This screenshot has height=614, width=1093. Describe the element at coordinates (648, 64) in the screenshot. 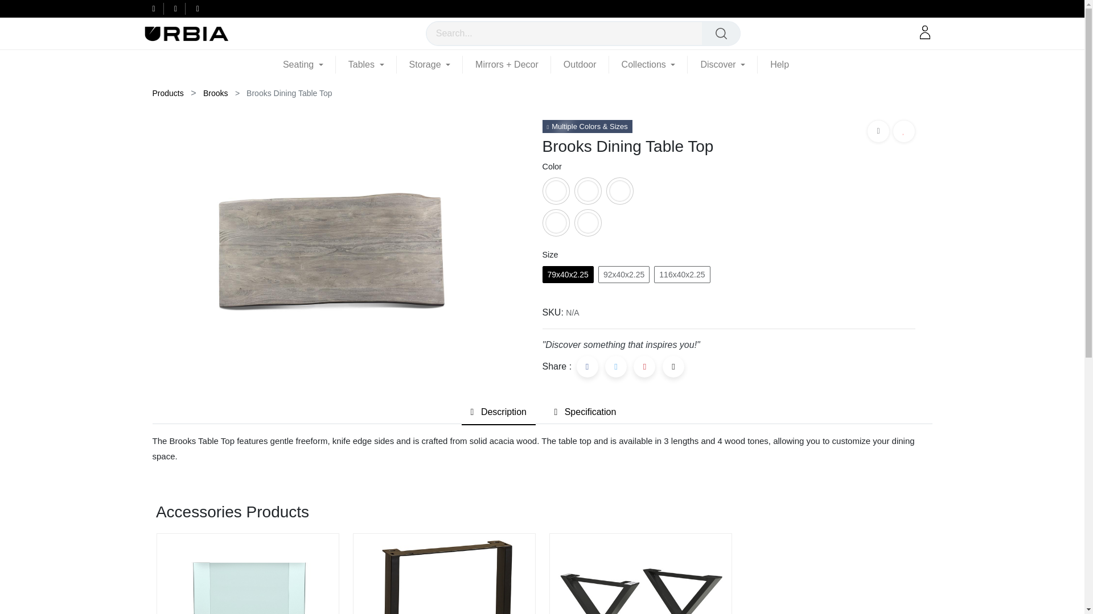

I see `Collections` at that location.